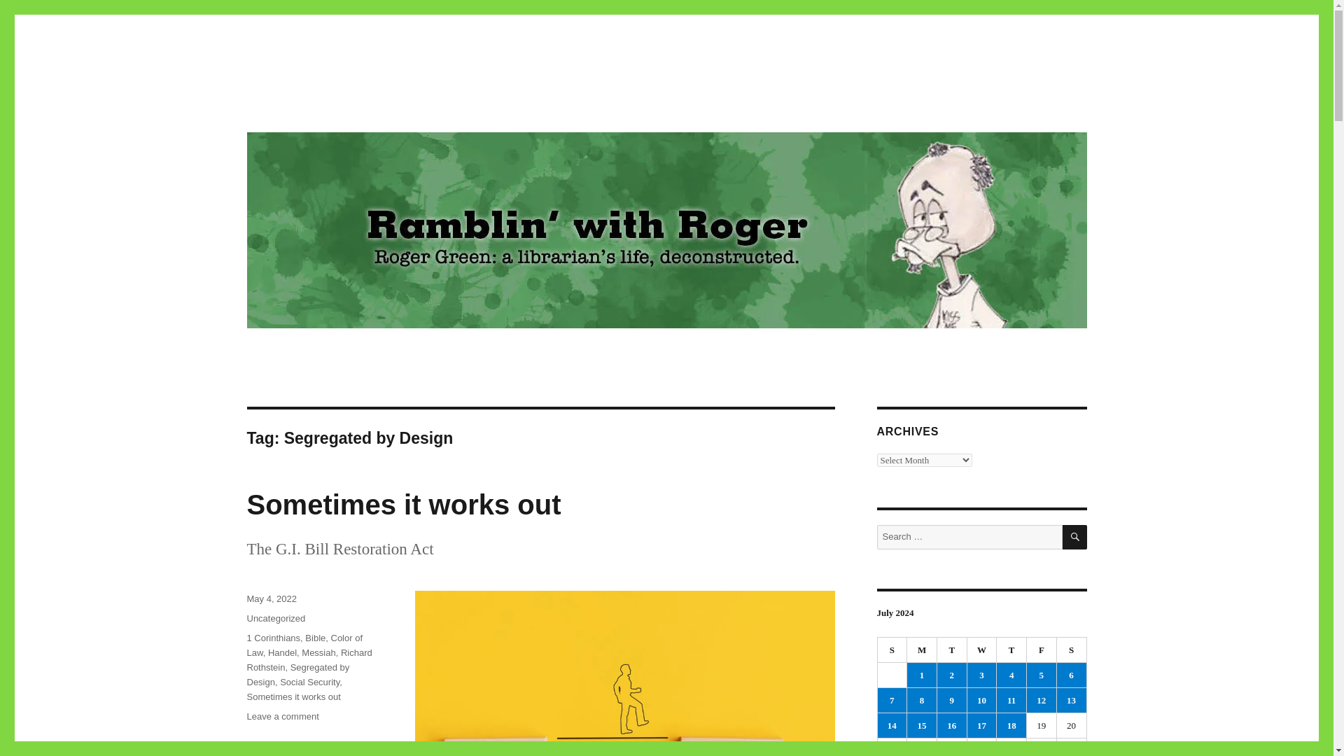 Image resolution: width=1344 pixels, height=756 pixels. Describe the element at coordinates (273, 638) in the screenshot. I see `Sometimes it works out` at that location.